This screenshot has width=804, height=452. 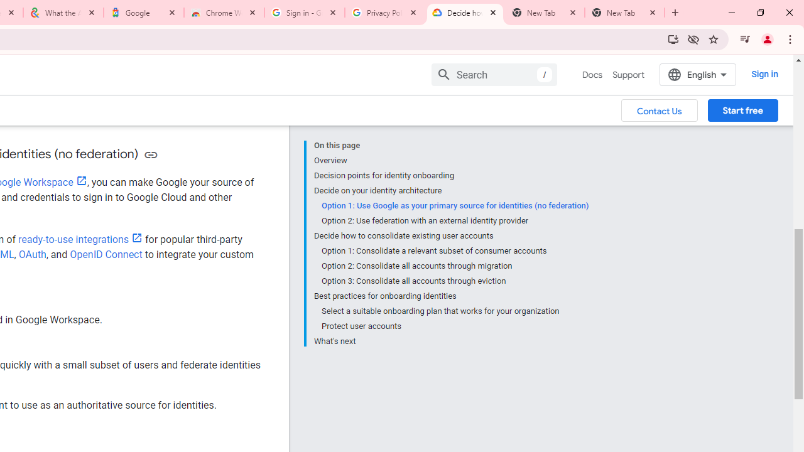 What do you see at coordinates (454, 281) in the screenshot?
I see `Option 3: Consolidate all accounts through eviction` at bounding box center [454, 281].